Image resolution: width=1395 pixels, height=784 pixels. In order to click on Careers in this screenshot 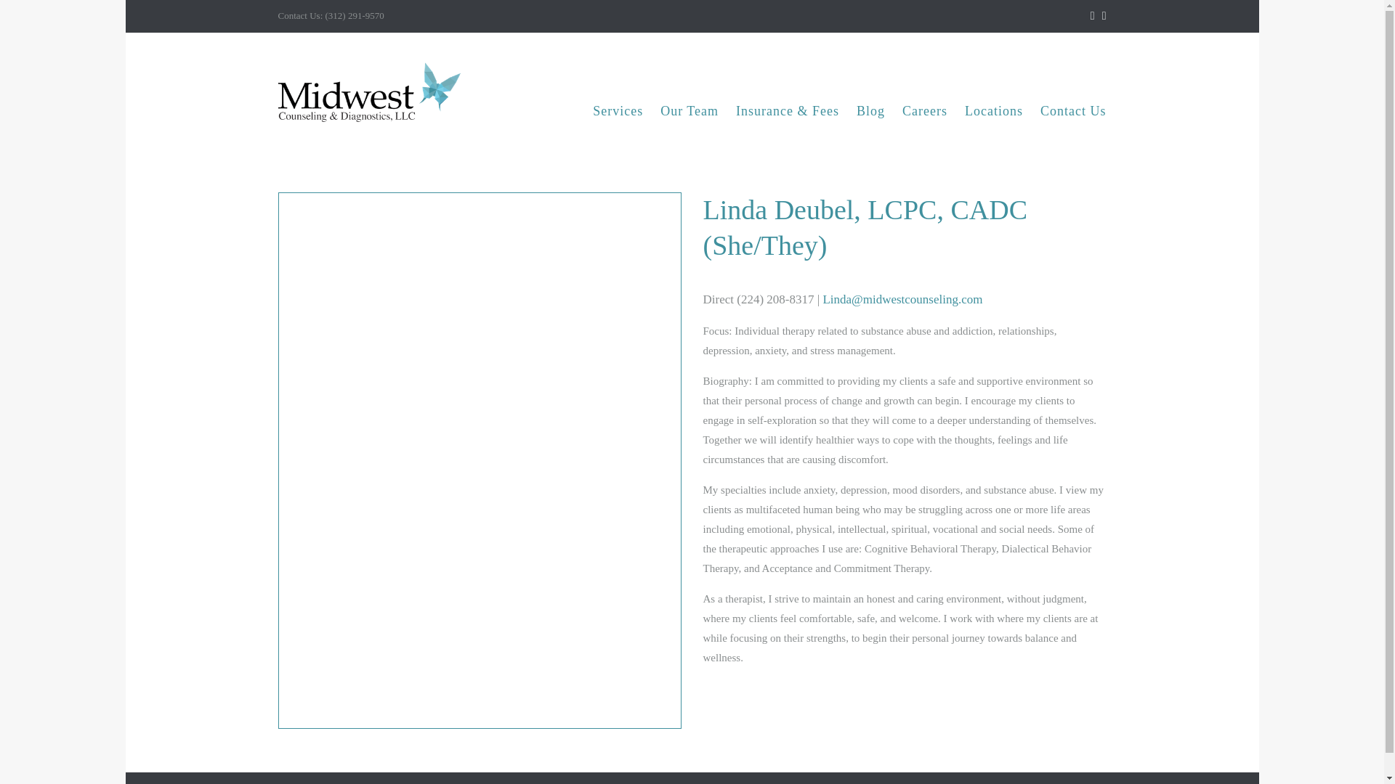, I will do `click(924, 110)`.